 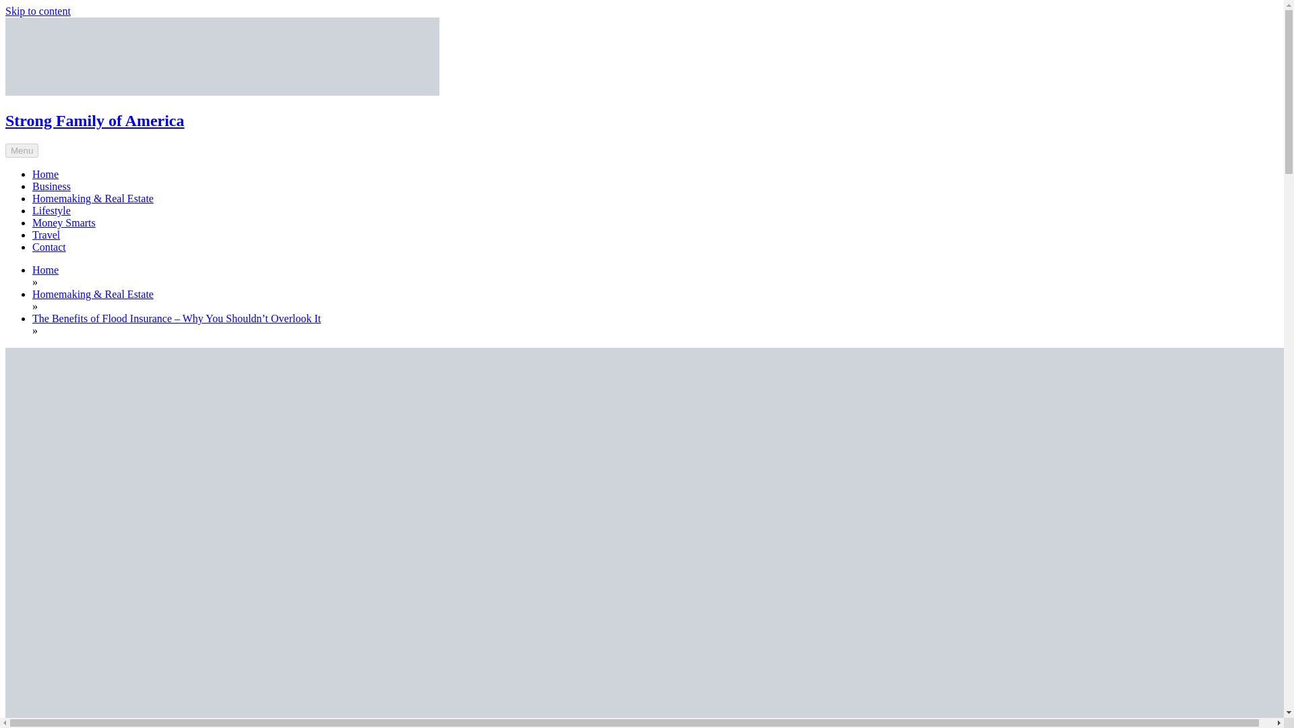 What do you see at coordinates (94, 121) in the screenshot?
I see `Strong Family of America` at bounding box center [94, 121].